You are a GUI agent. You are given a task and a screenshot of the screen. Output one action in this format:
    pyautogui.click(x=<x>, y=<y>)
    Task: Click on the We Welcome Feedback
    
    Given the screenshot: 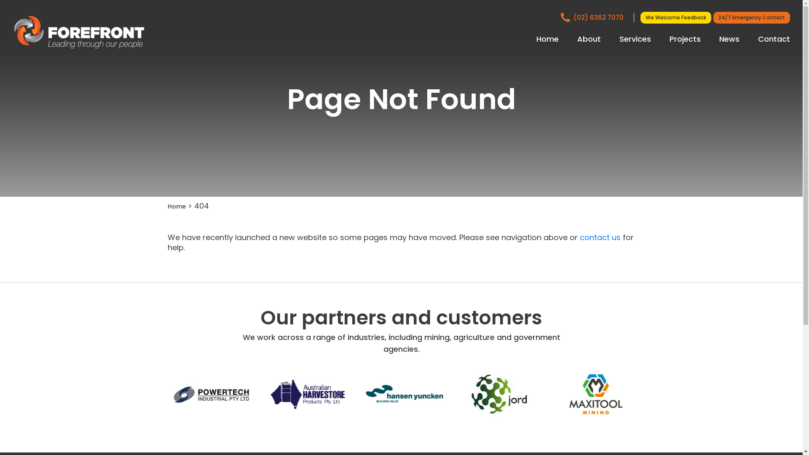 What is the action you would take?
    pyautogui.click(x=676, y=18)
    